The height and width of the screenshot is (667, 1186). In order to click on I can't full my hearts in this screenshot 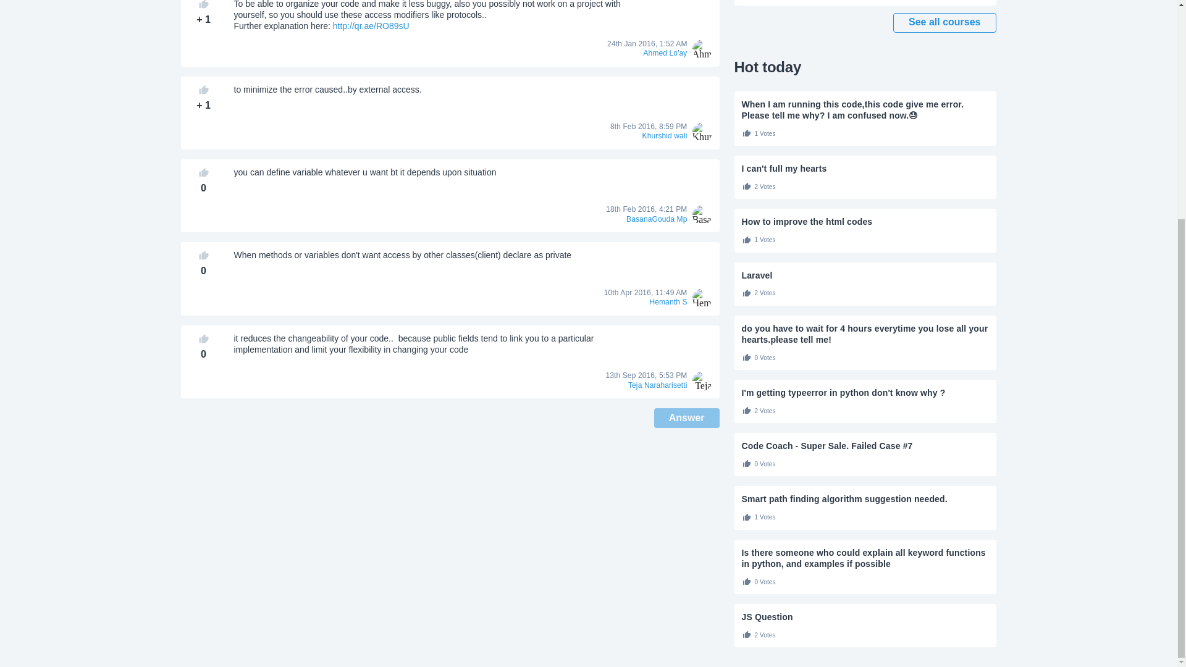, I will do `click(865, 168)`.